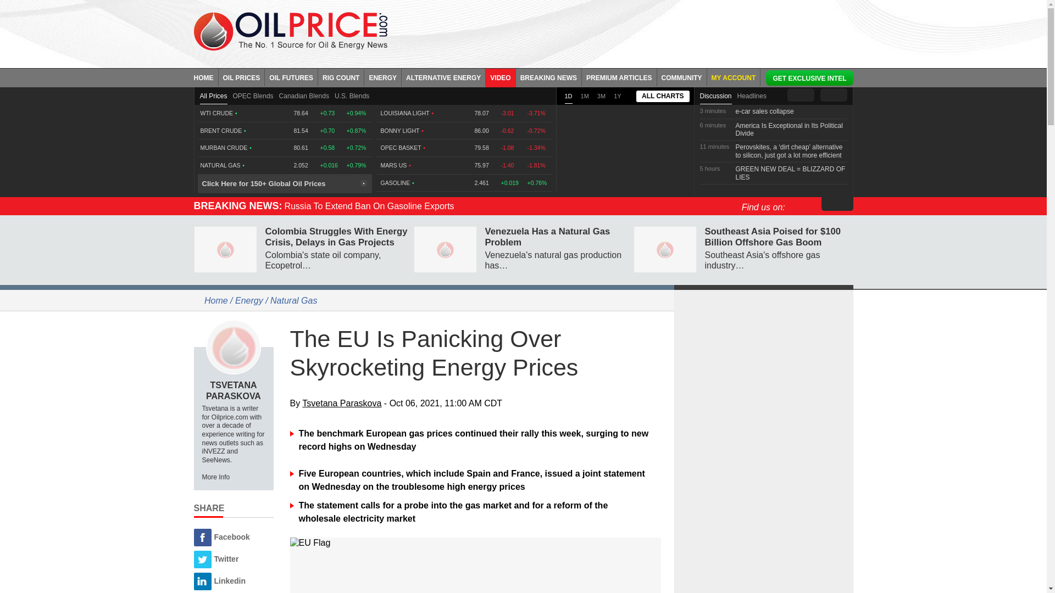  Describe the element at coordinates (500, 77) in the screenshot. I see `VIDEO` at that location.